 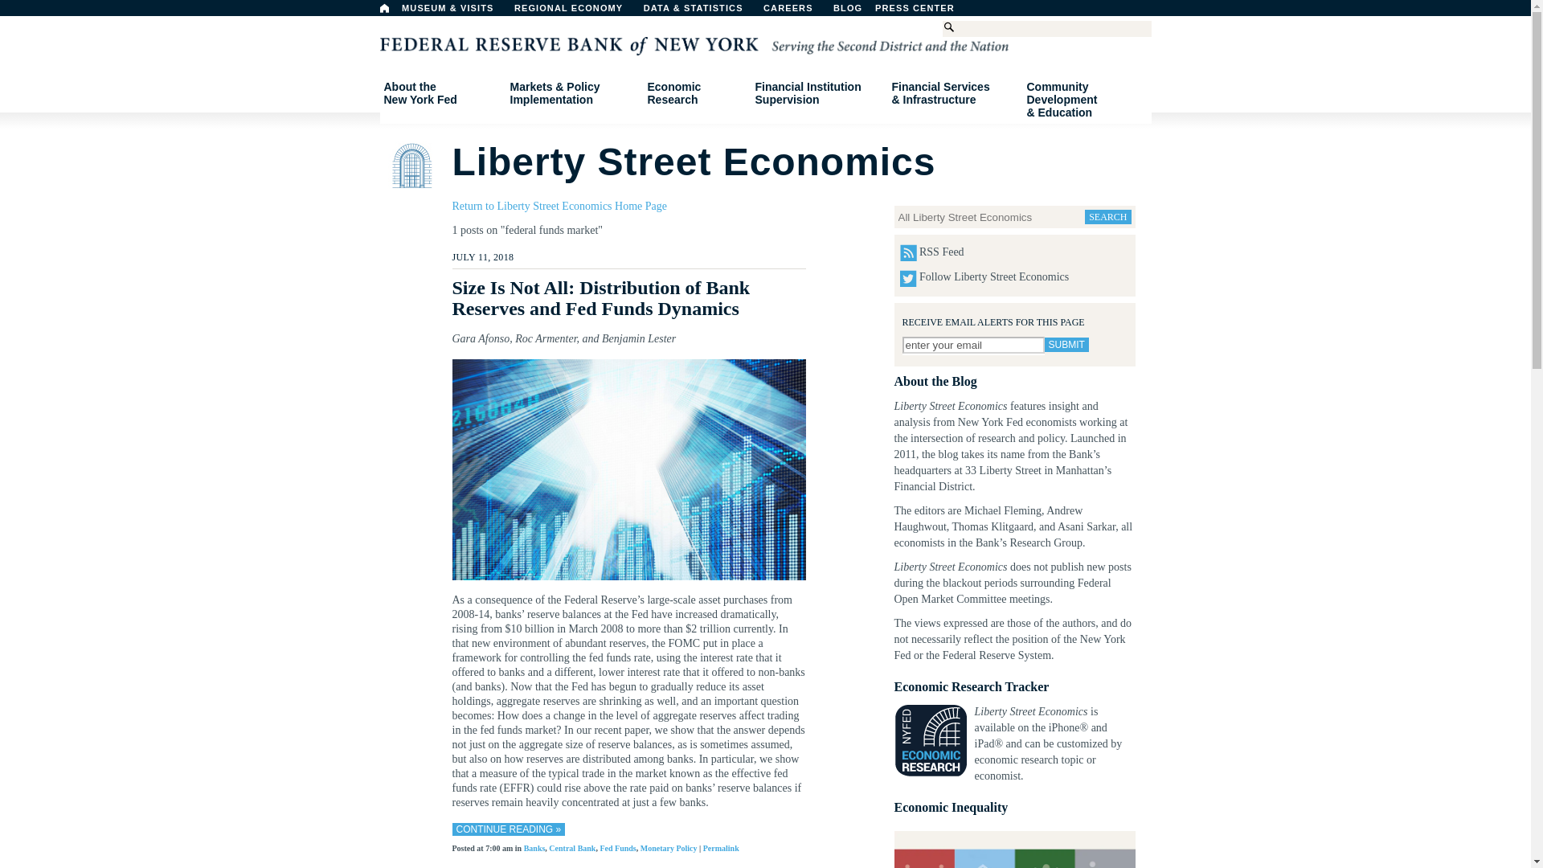 What do you see at coordinates (1066, 345) in the screenshot?
I see `Home` at bounding box center [1066, 345].